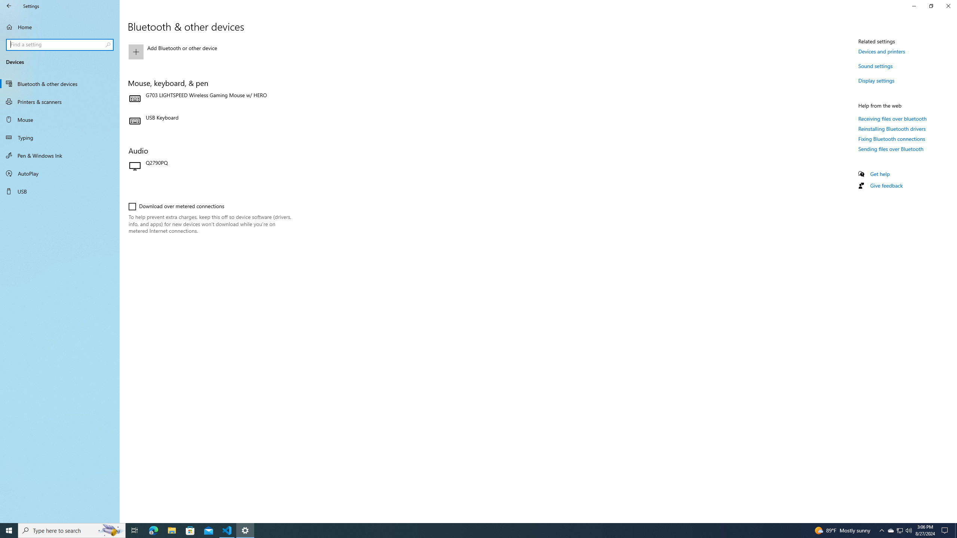 This screenshot has width=957, height=538. What do you see at coordinates (472, 531) in the screenshot?
I see `Running applications` at bounding box center [472, 531].